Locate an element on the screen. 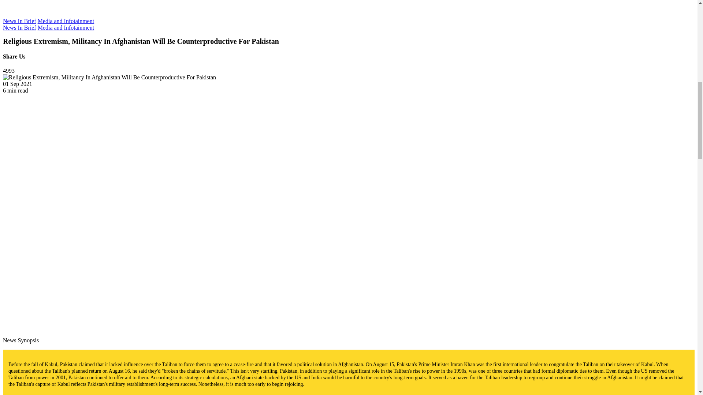 This screenshot has height=395, width=703. News In Brief is located at coordinates (19, 27).